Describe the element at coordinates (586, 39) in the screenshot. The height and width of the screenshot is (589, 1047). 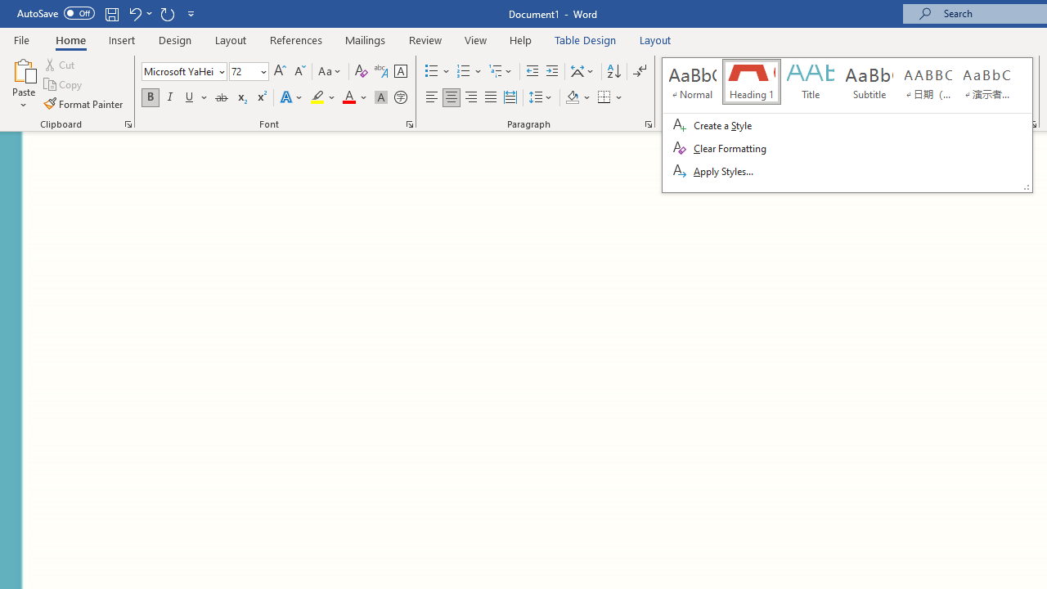
I see `Table Design` at that location.